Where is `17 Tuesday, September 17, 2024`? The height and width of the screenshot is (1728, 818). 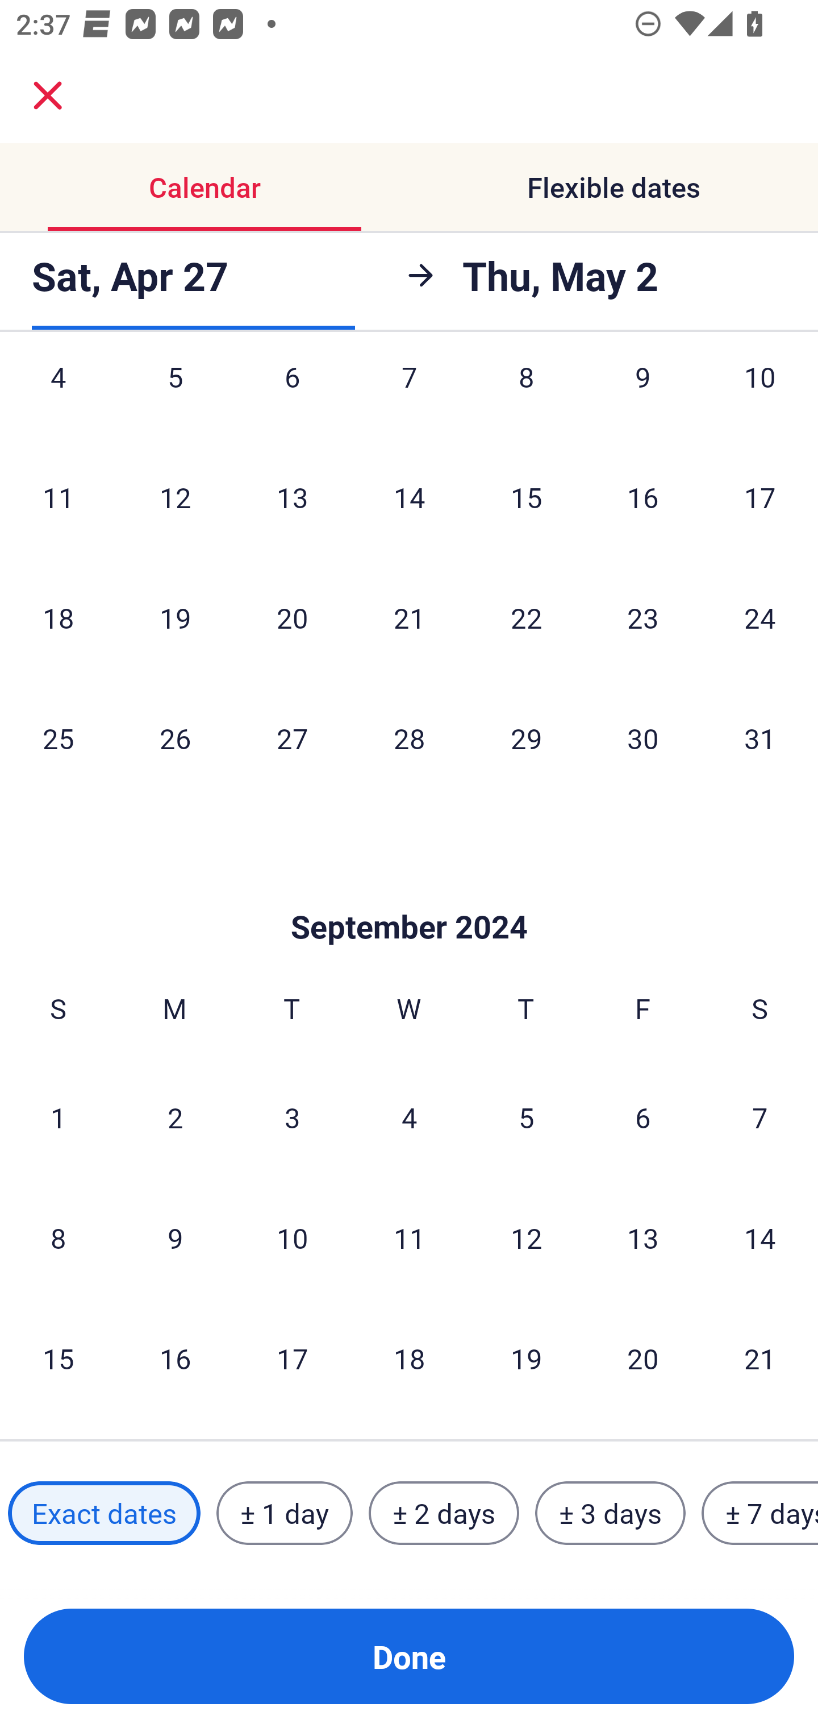
17 Tuesday, September 17, 2024 is located at coordinates (292, 1358).